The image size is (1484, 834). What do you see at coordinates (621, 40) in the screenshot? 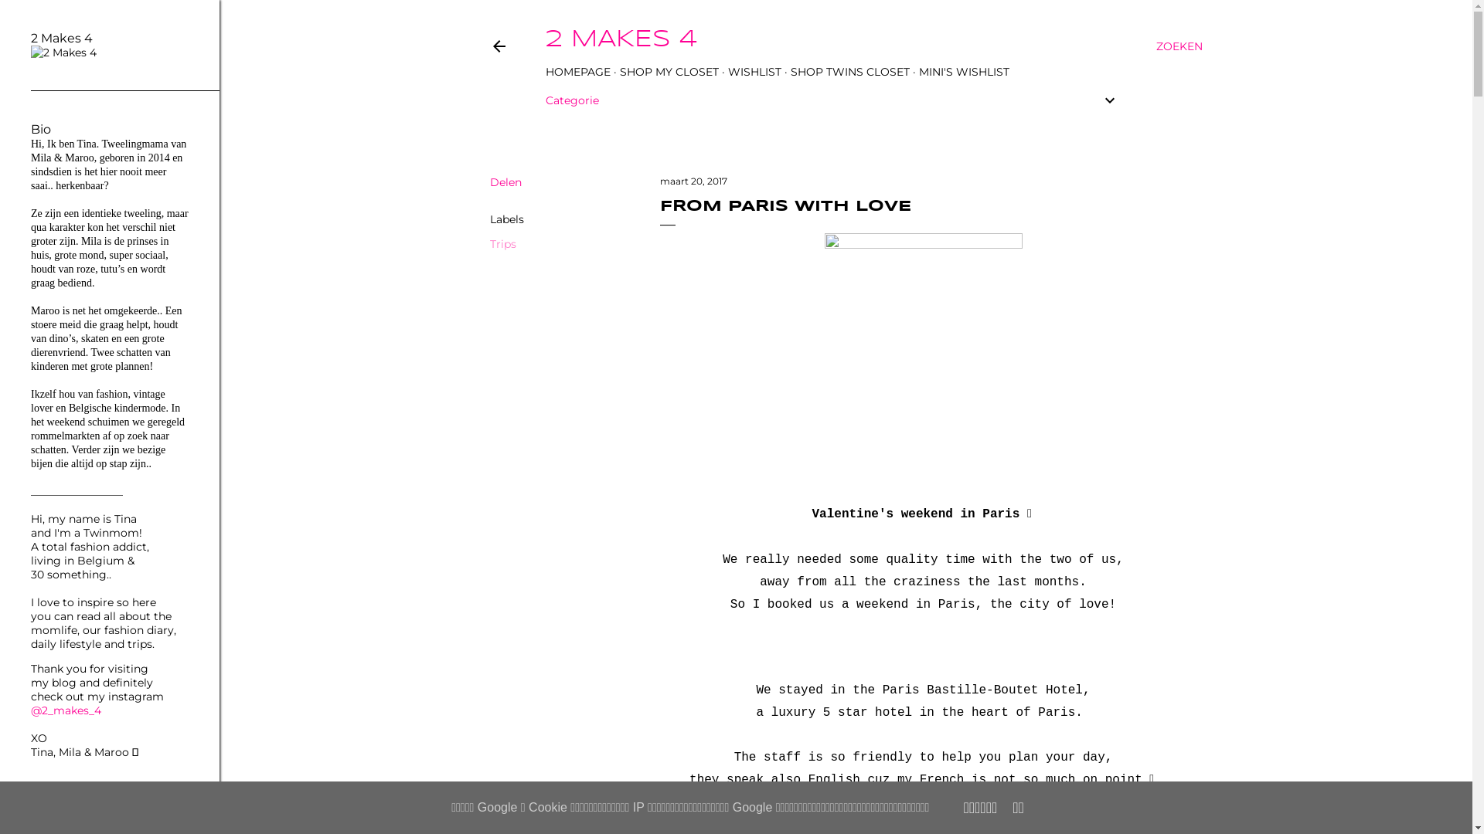
I see `2 MAKES 4` at bounding box center [621, 40].